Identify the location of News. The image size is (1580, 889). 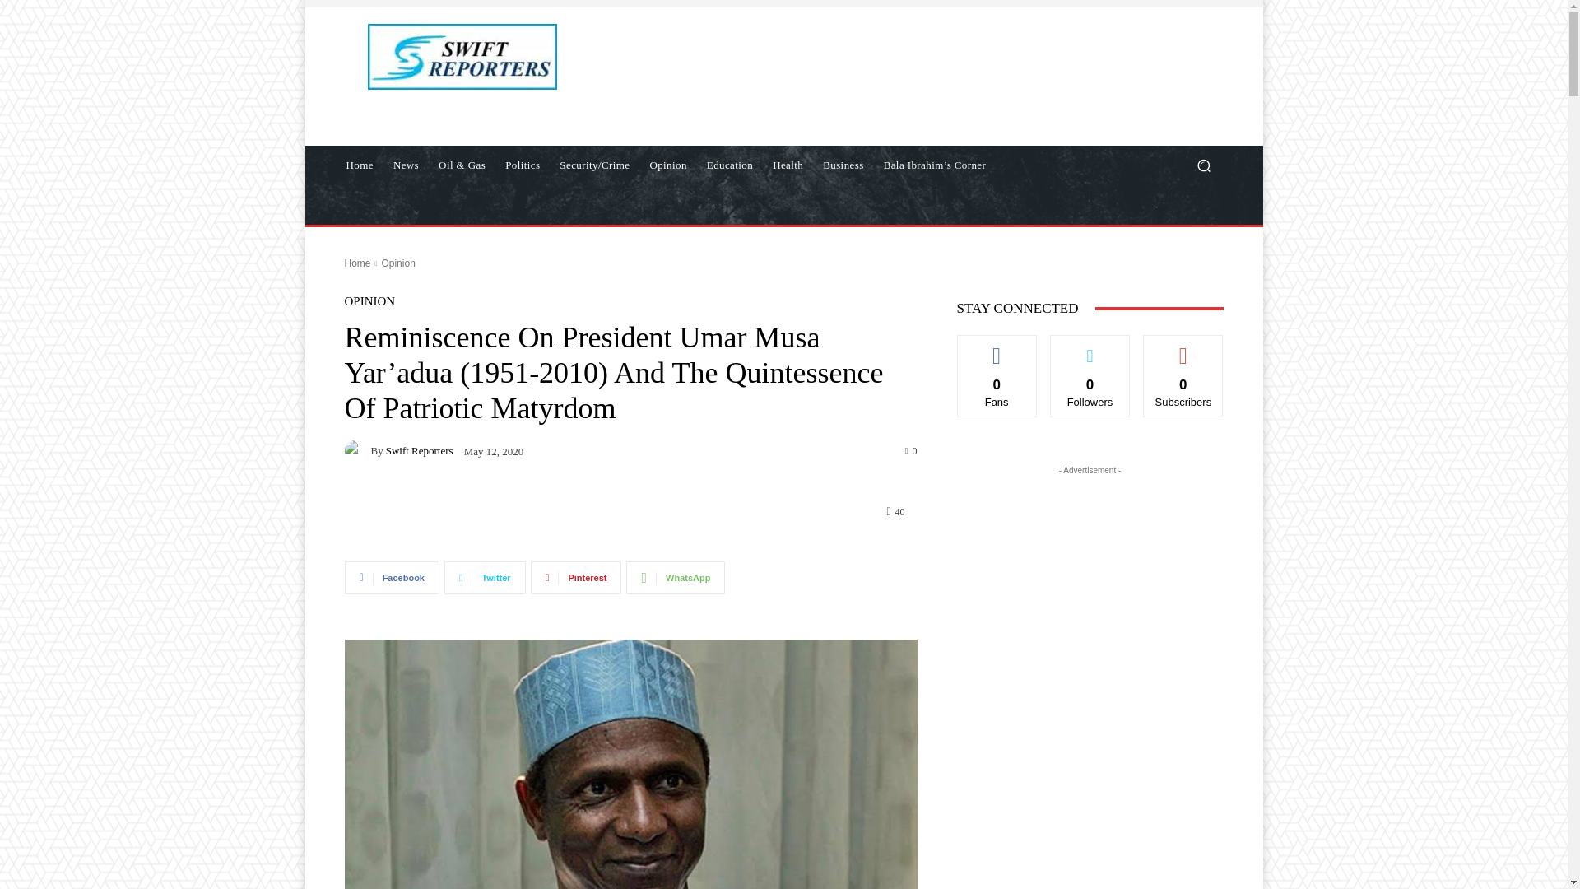
(406, 165).